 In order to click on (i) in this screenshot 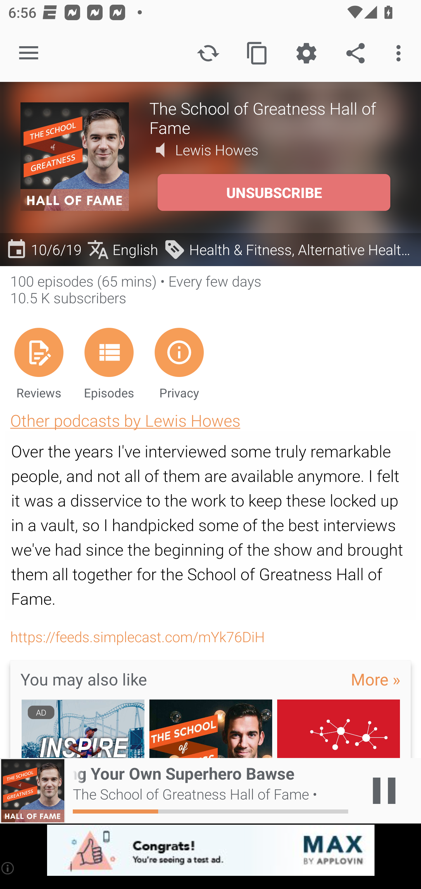, I will do `click(8, 868)`.